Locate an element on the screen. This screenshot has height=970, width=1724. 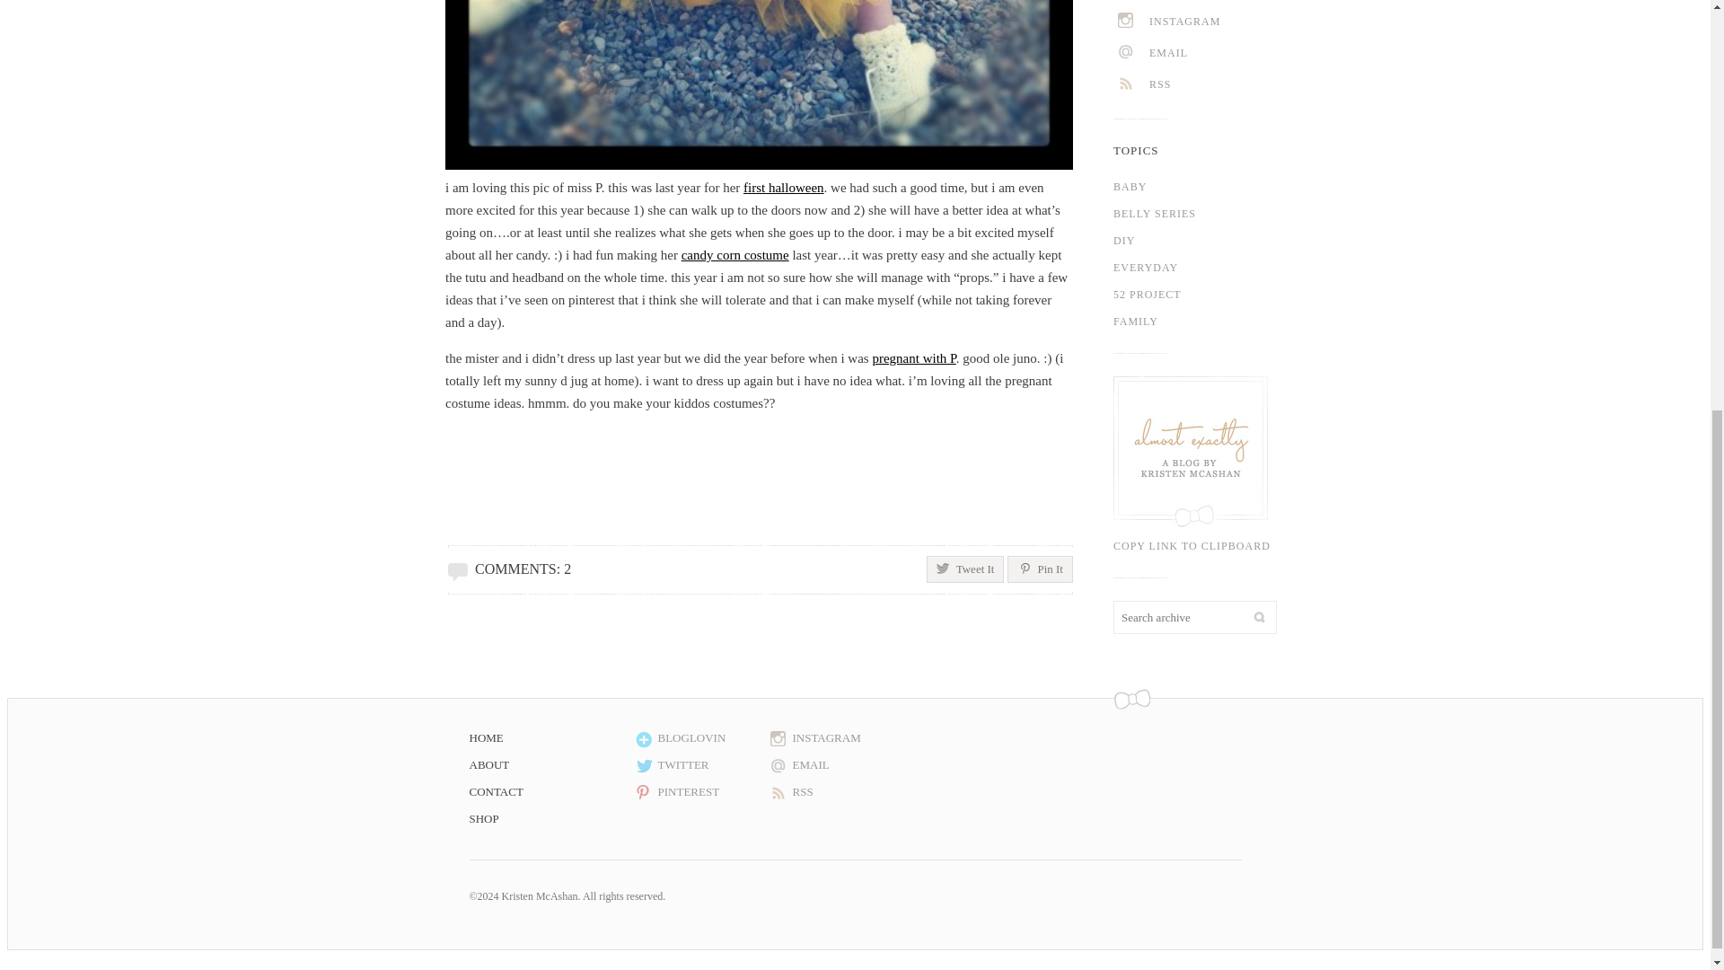
candy corn costume is located at coordinates (734, 255).